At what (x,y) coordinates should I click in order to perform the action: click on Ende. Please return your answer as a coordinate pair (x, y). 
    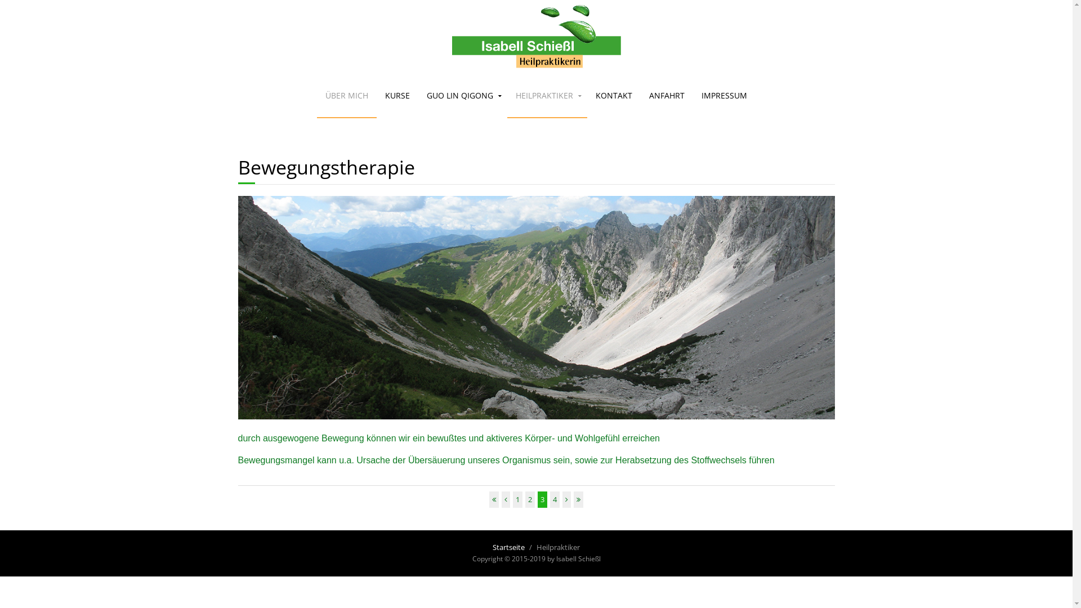
    Looking at the image, I should click on (579, 500).